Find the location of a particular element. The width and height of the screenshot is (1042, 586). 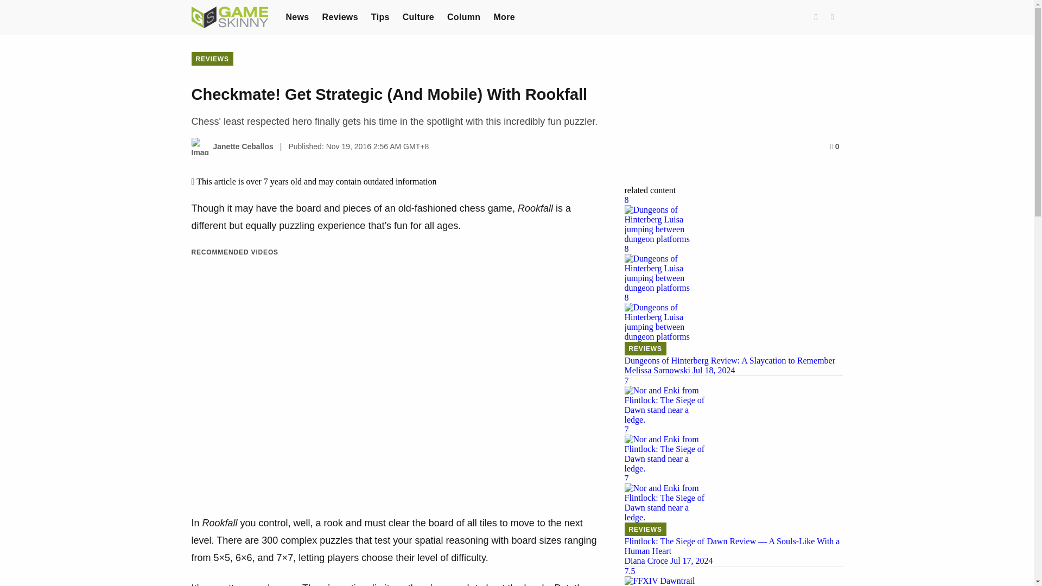

Reviews is located at coordinates (340, 16).